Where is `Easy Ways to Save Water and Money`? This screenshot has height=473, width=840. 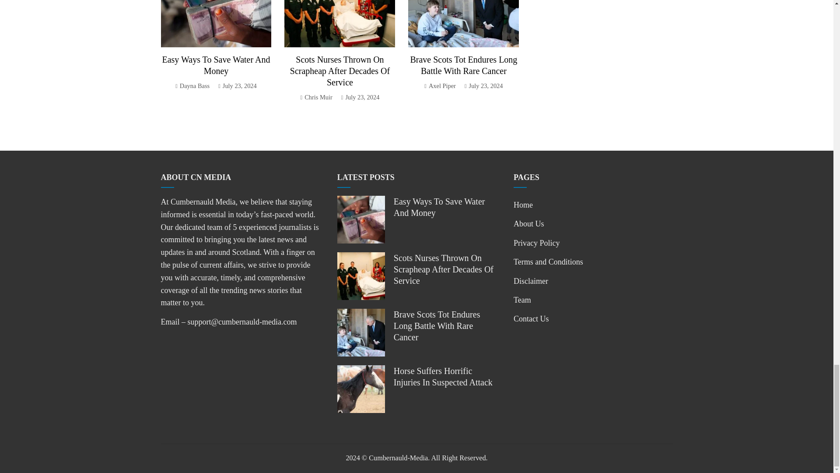 Easy Ways to Save Water and Money is located at coordinates (216, 65).